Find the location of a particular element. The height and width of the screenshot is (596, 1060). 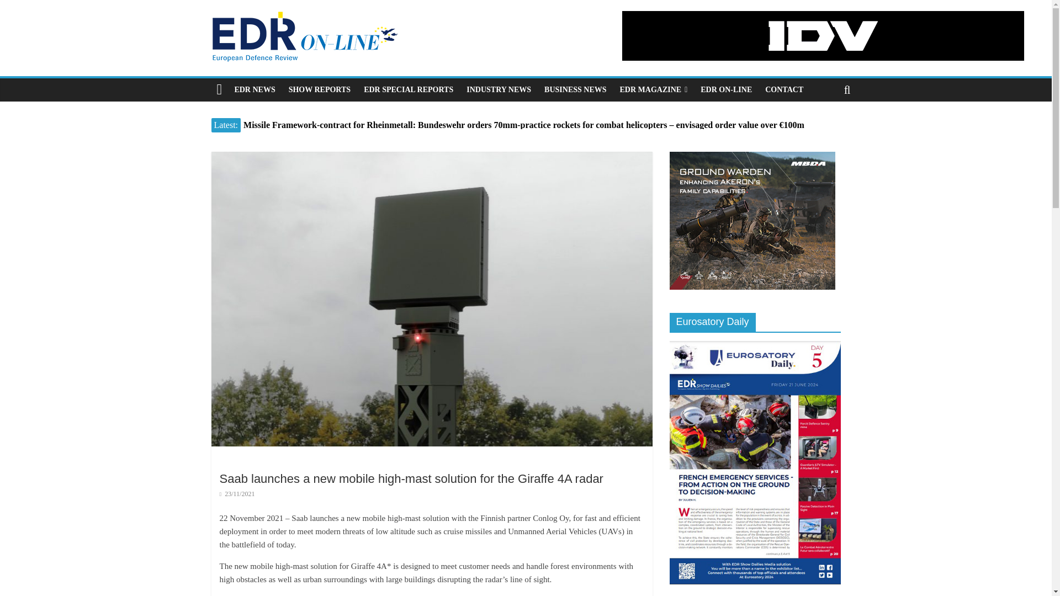

INDUSTRY NEWS is located at coordinates (499, 89).